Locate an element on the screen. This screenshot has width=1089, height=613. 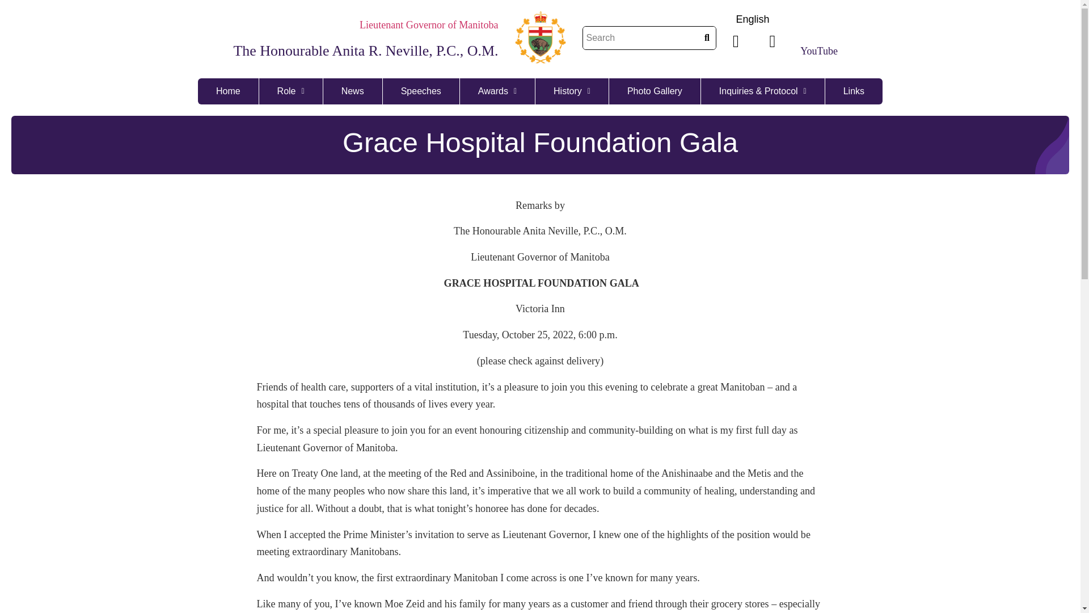
Photo Gallery is located at coordinates (655, 91).